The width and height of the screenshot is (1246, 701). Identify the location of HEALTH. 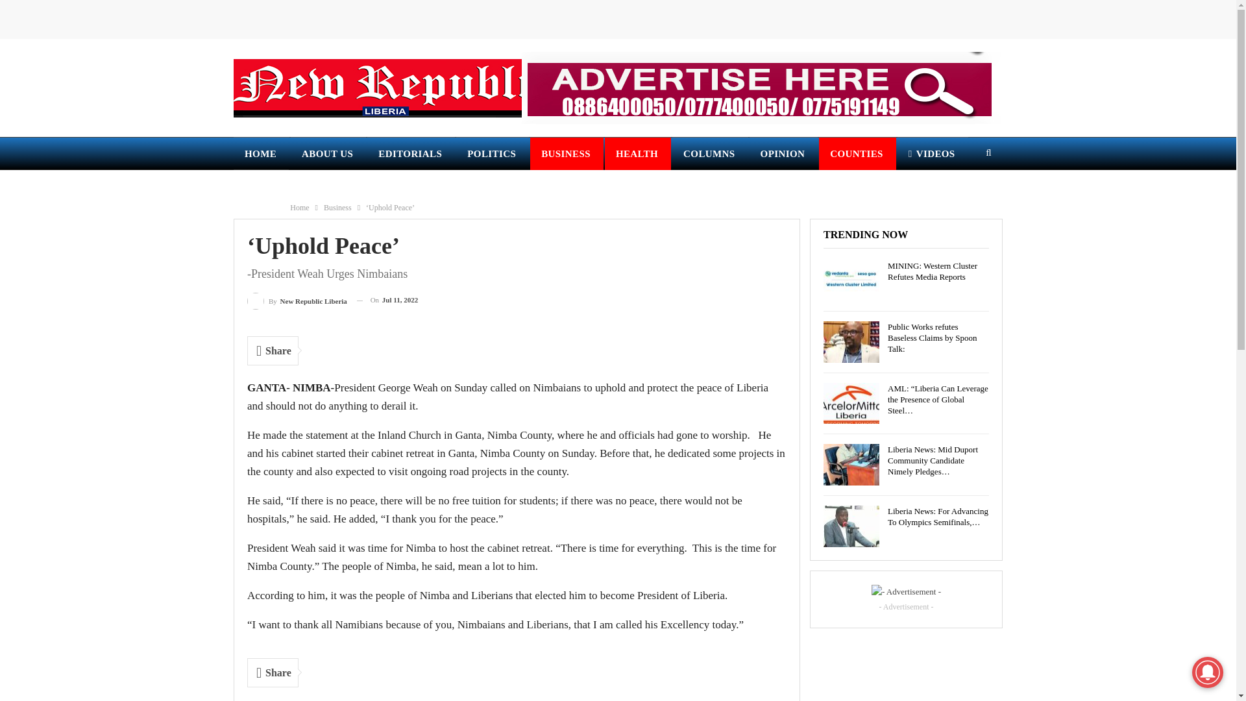
(637, 153).